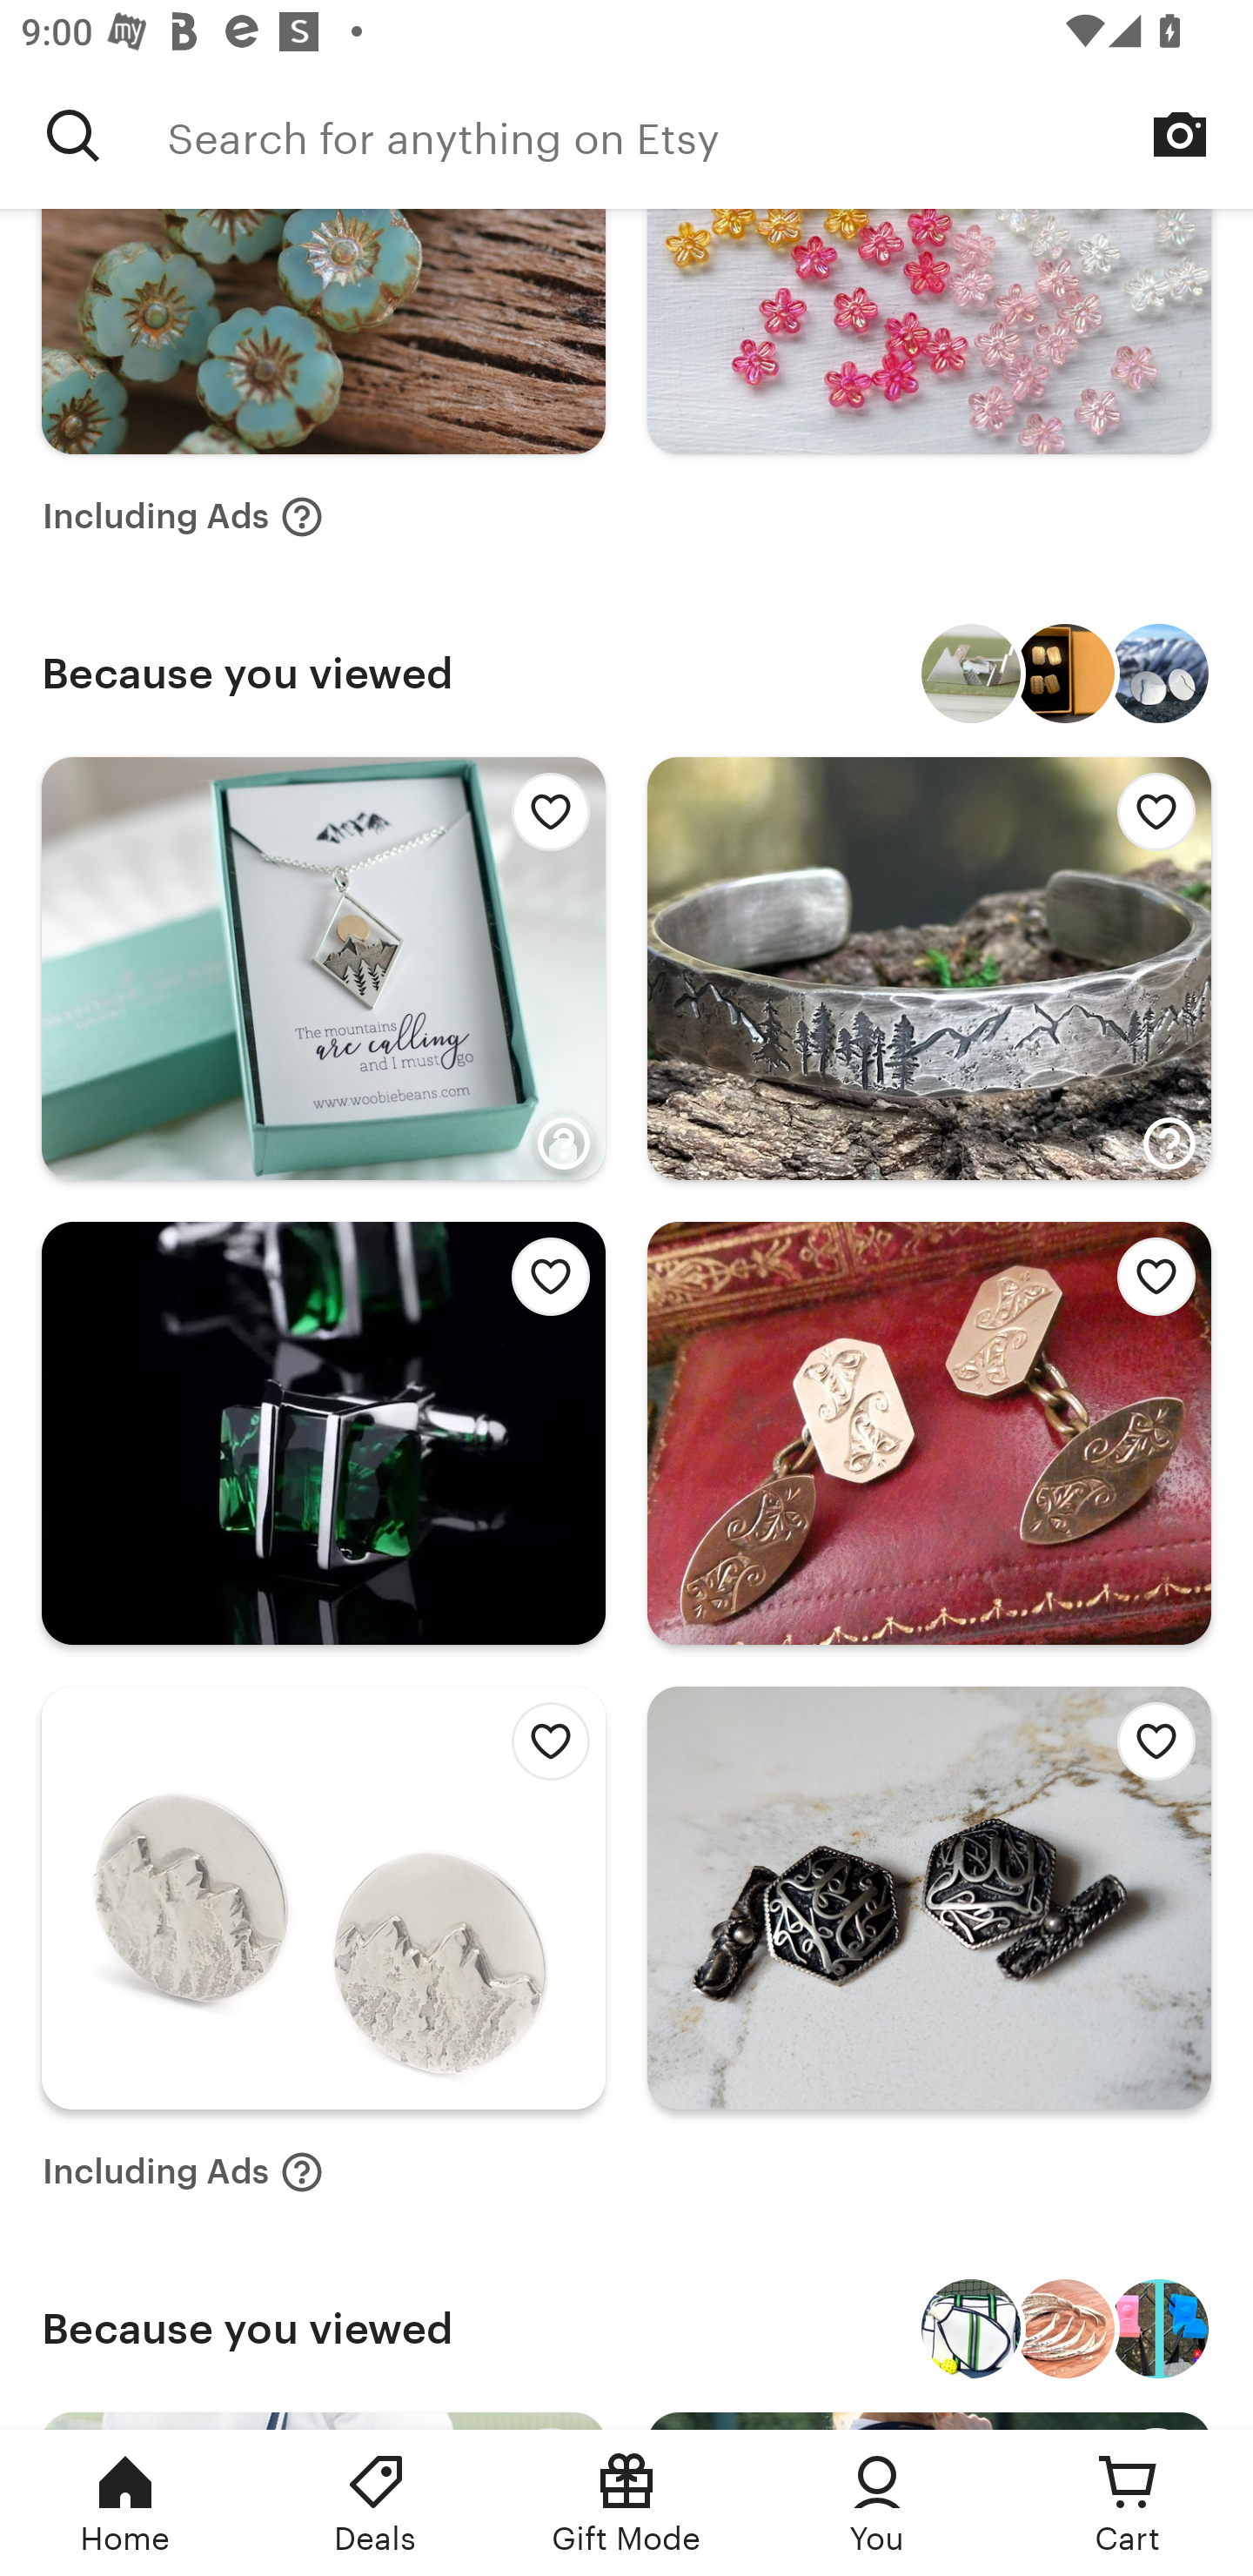 The width and height of the screenshot is (1253, 2576). What do you see at coordinates (1180, 134) in the screenshot?
I see `Search by image` at bounding box center [1180, 134].